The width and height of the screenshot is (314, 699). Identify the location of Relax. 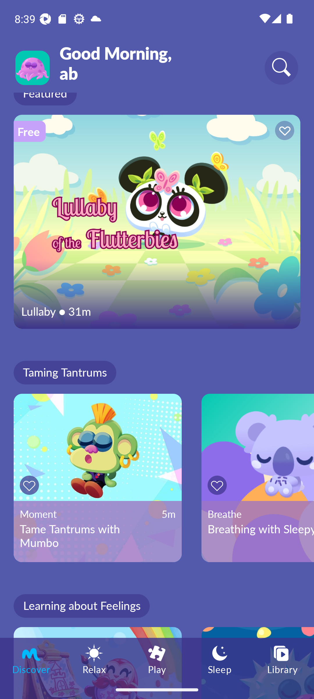
(94, 659).